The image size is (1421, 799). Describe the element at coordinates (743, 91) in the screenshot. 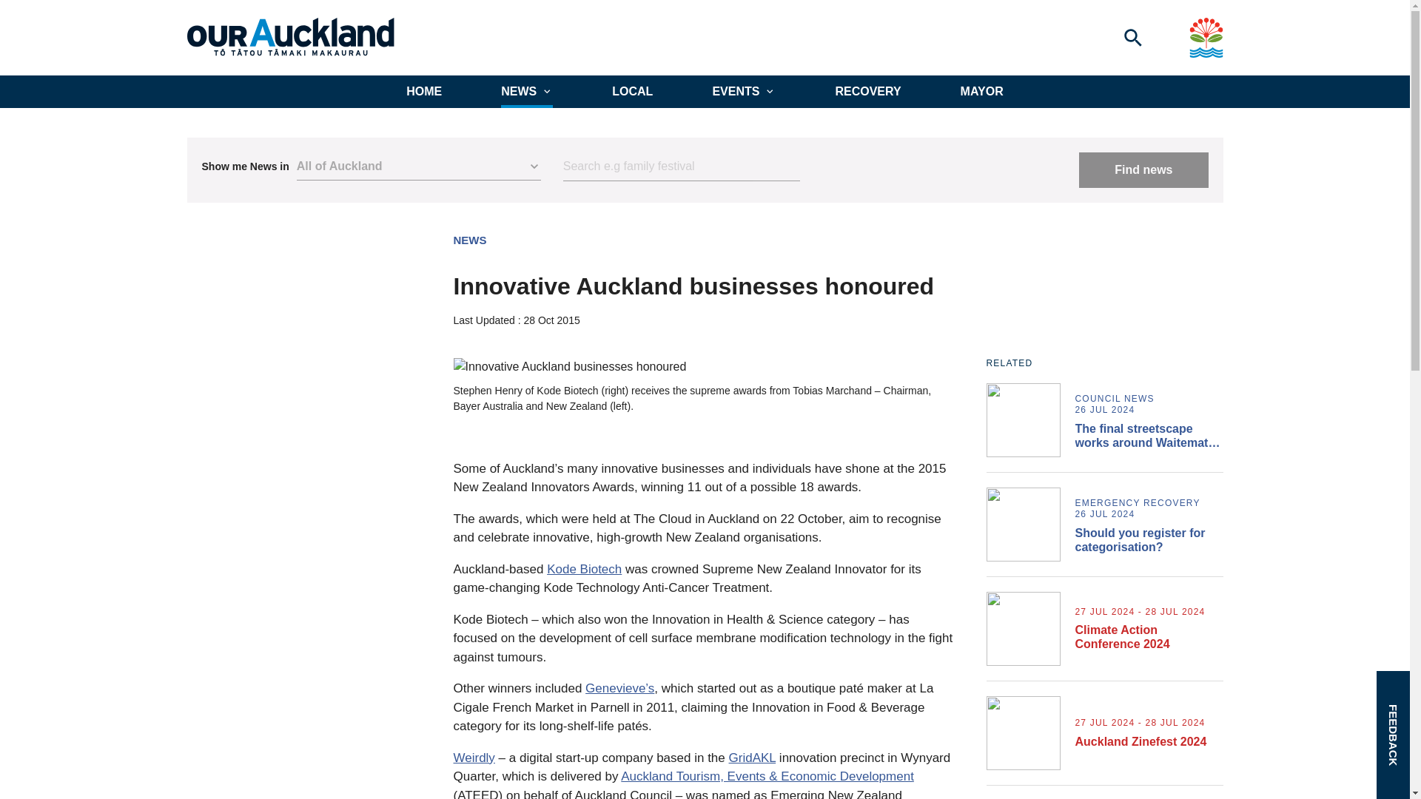

I see `EVENTS` at that location.